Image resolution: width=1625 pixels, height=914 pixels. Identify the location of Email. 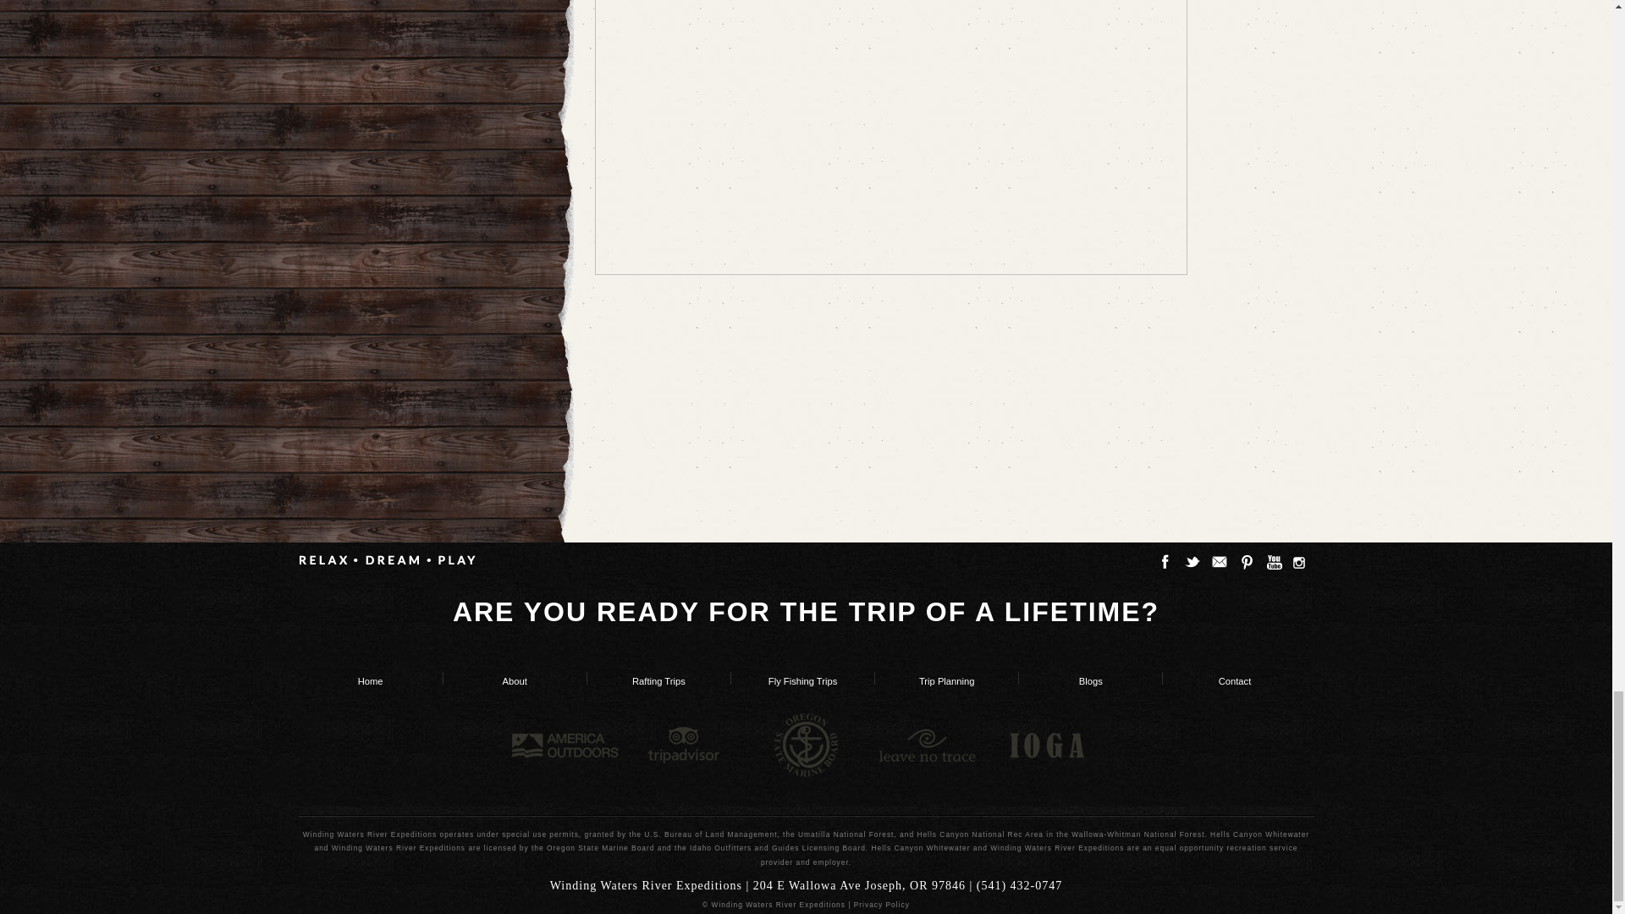
(1219, 562).